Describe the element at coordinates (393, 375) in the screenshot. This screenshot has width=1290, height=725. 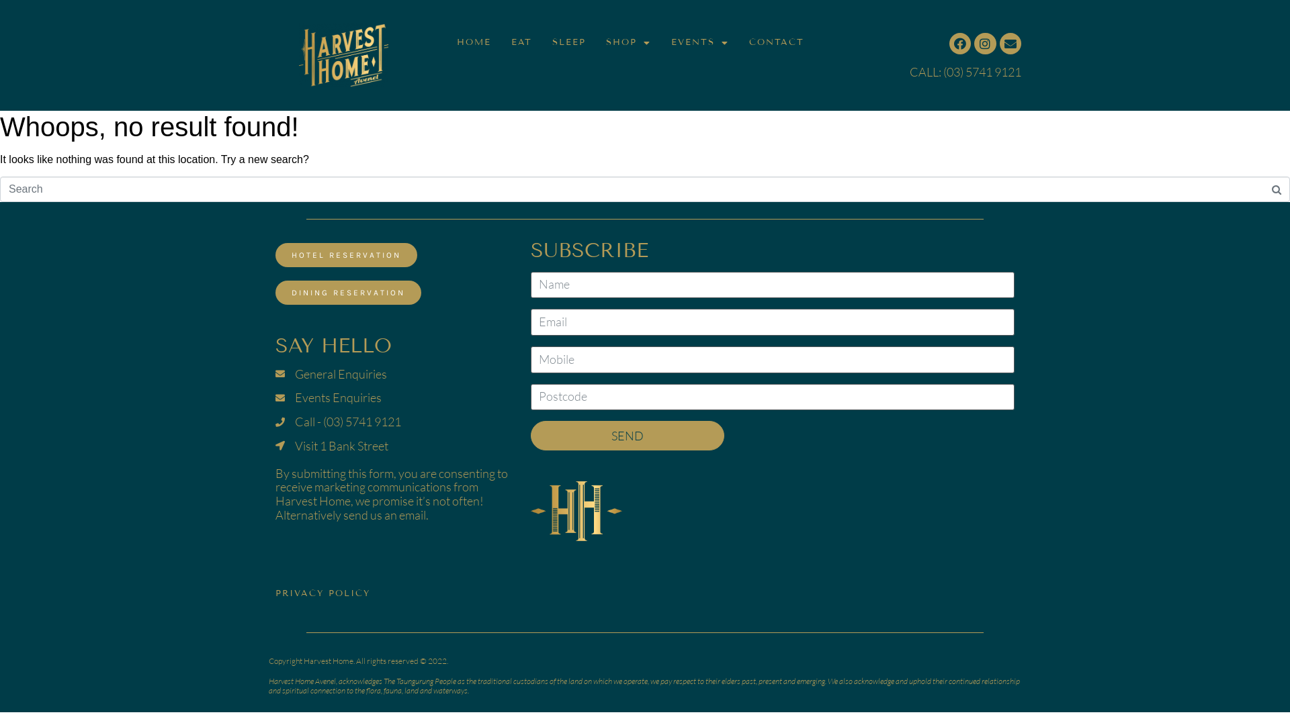
I see `General Enquiries` at that location.